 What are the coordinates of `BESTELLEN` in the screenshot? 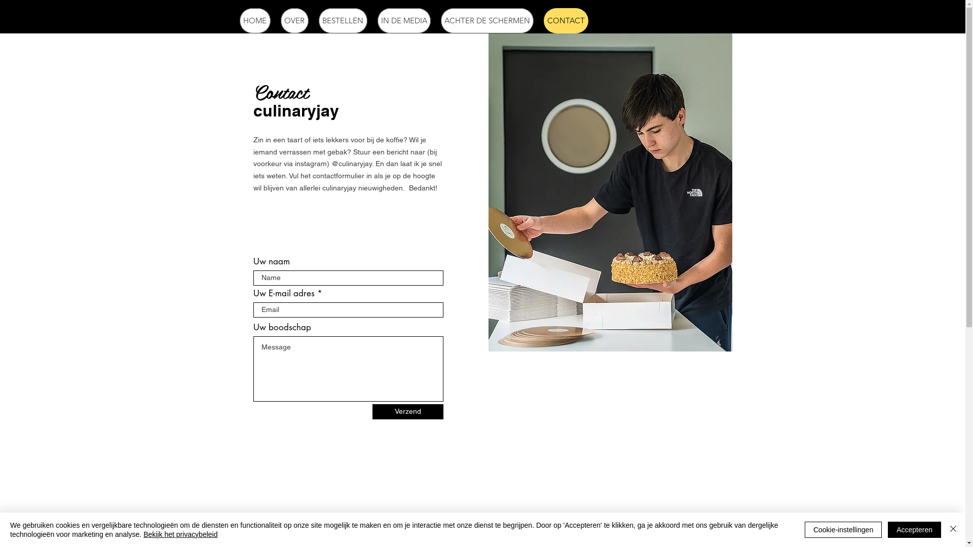 It's located at (343, 21).